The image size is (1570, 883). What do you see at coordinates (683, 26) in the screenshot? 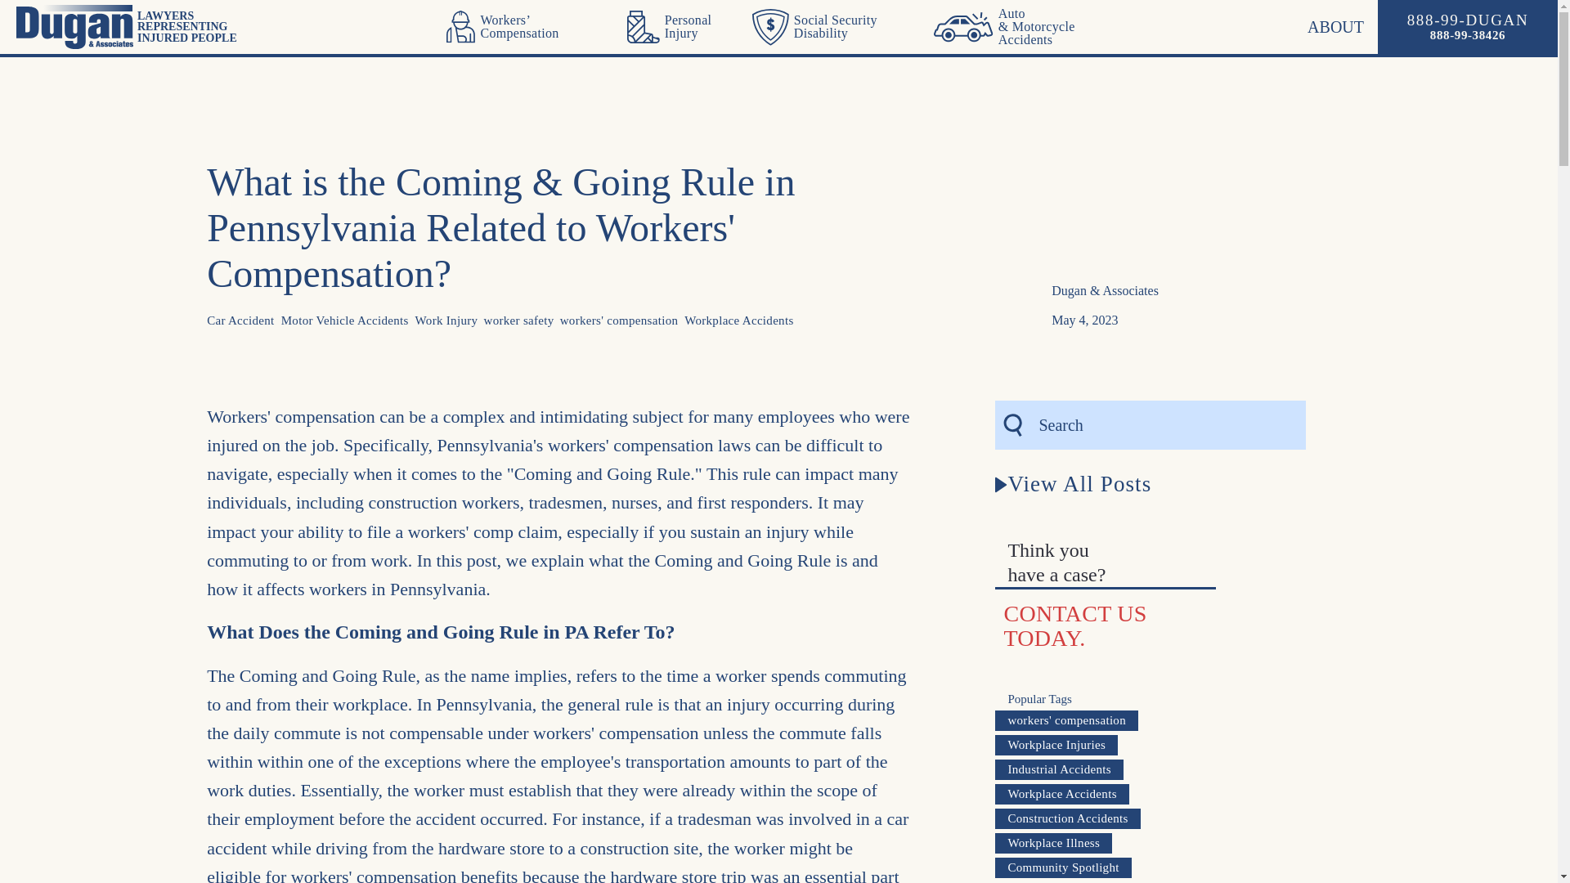
I see `Workplace Accidents` at bounding box center [683, 26].